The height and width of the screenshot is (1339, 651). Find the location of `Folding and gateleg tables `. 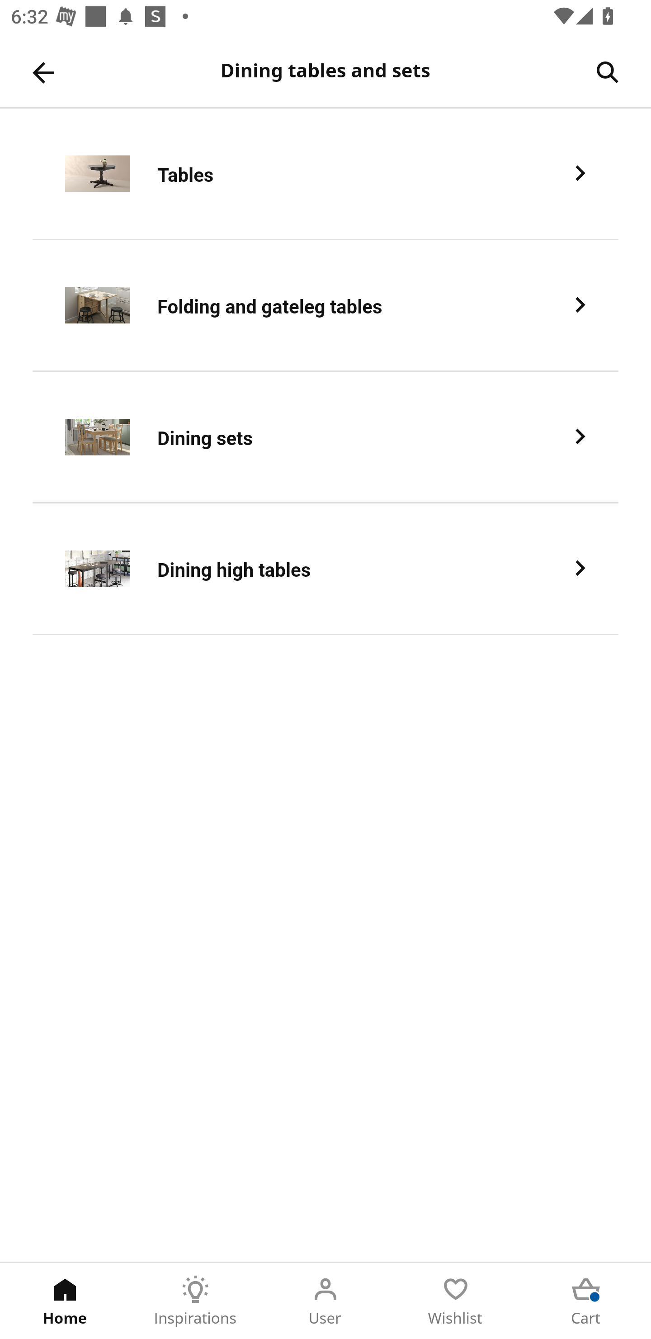

Folding and gateleg tables  is located at coordinates (325, 306).